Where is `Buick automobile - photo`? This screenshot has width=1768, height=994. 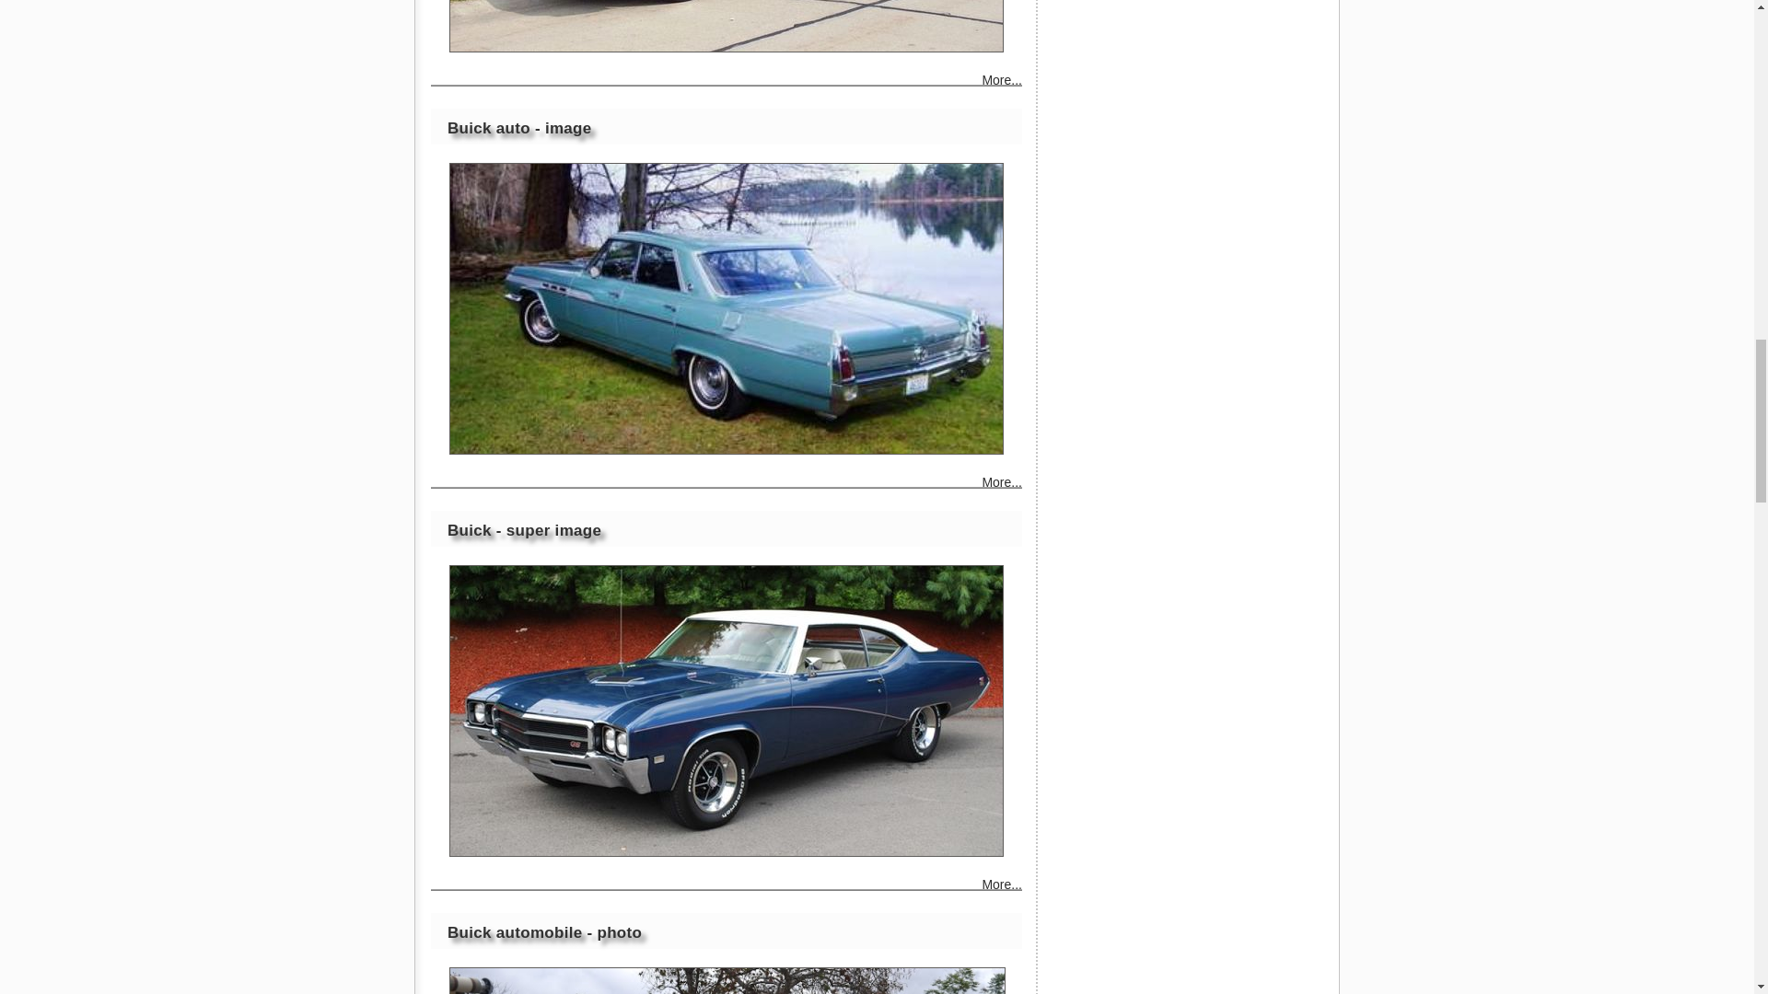 Buick automobile - photo is located at coordinates (727, 980).